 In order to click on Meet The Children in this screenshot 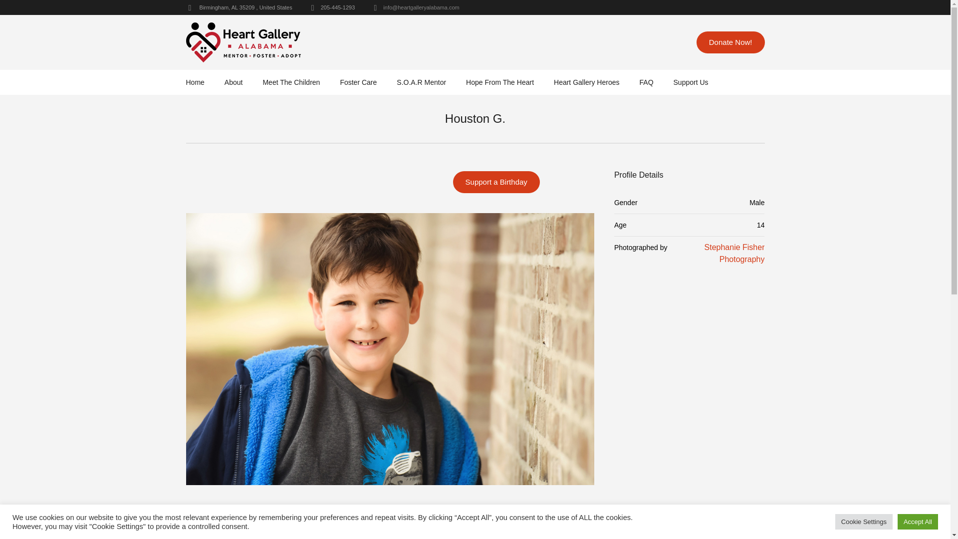, I will do `click(291, 82)`.